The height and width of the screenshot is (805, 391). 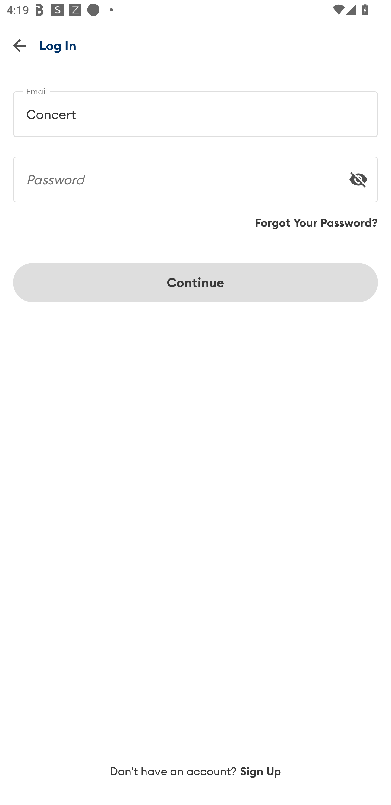 I want to click on Password, so click(x=195, y=176).